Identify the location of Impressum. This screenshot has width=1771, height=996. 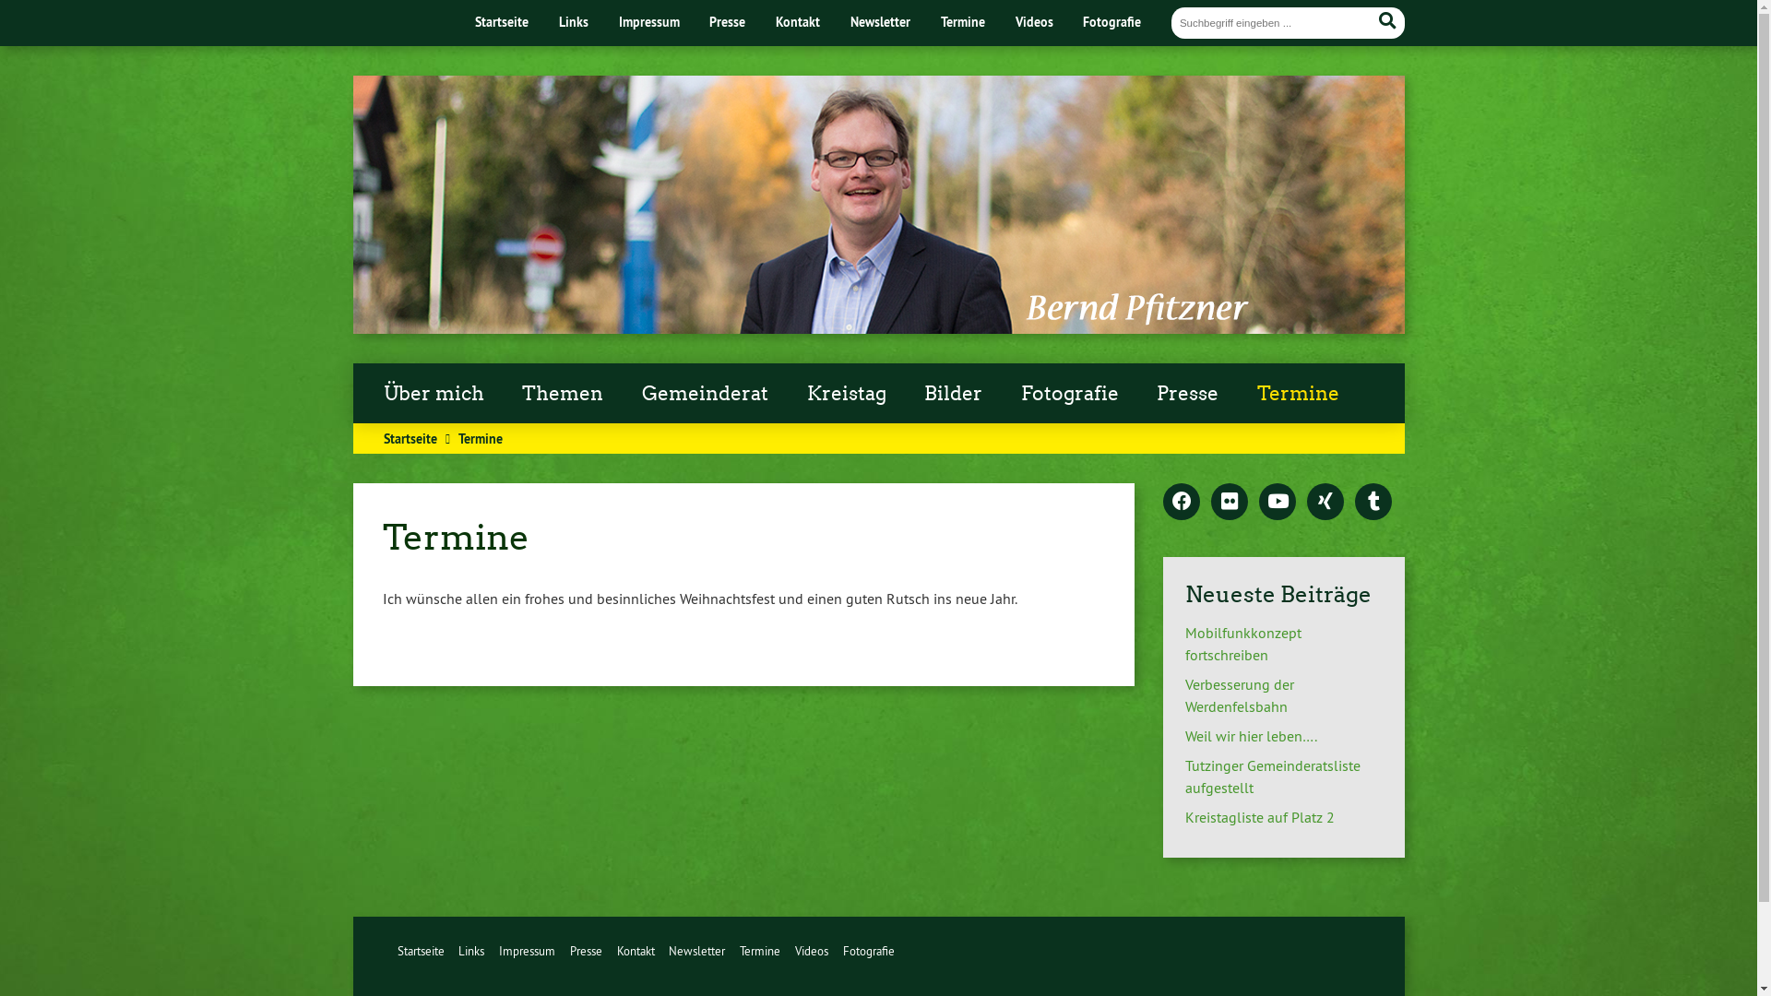
(649, 22).